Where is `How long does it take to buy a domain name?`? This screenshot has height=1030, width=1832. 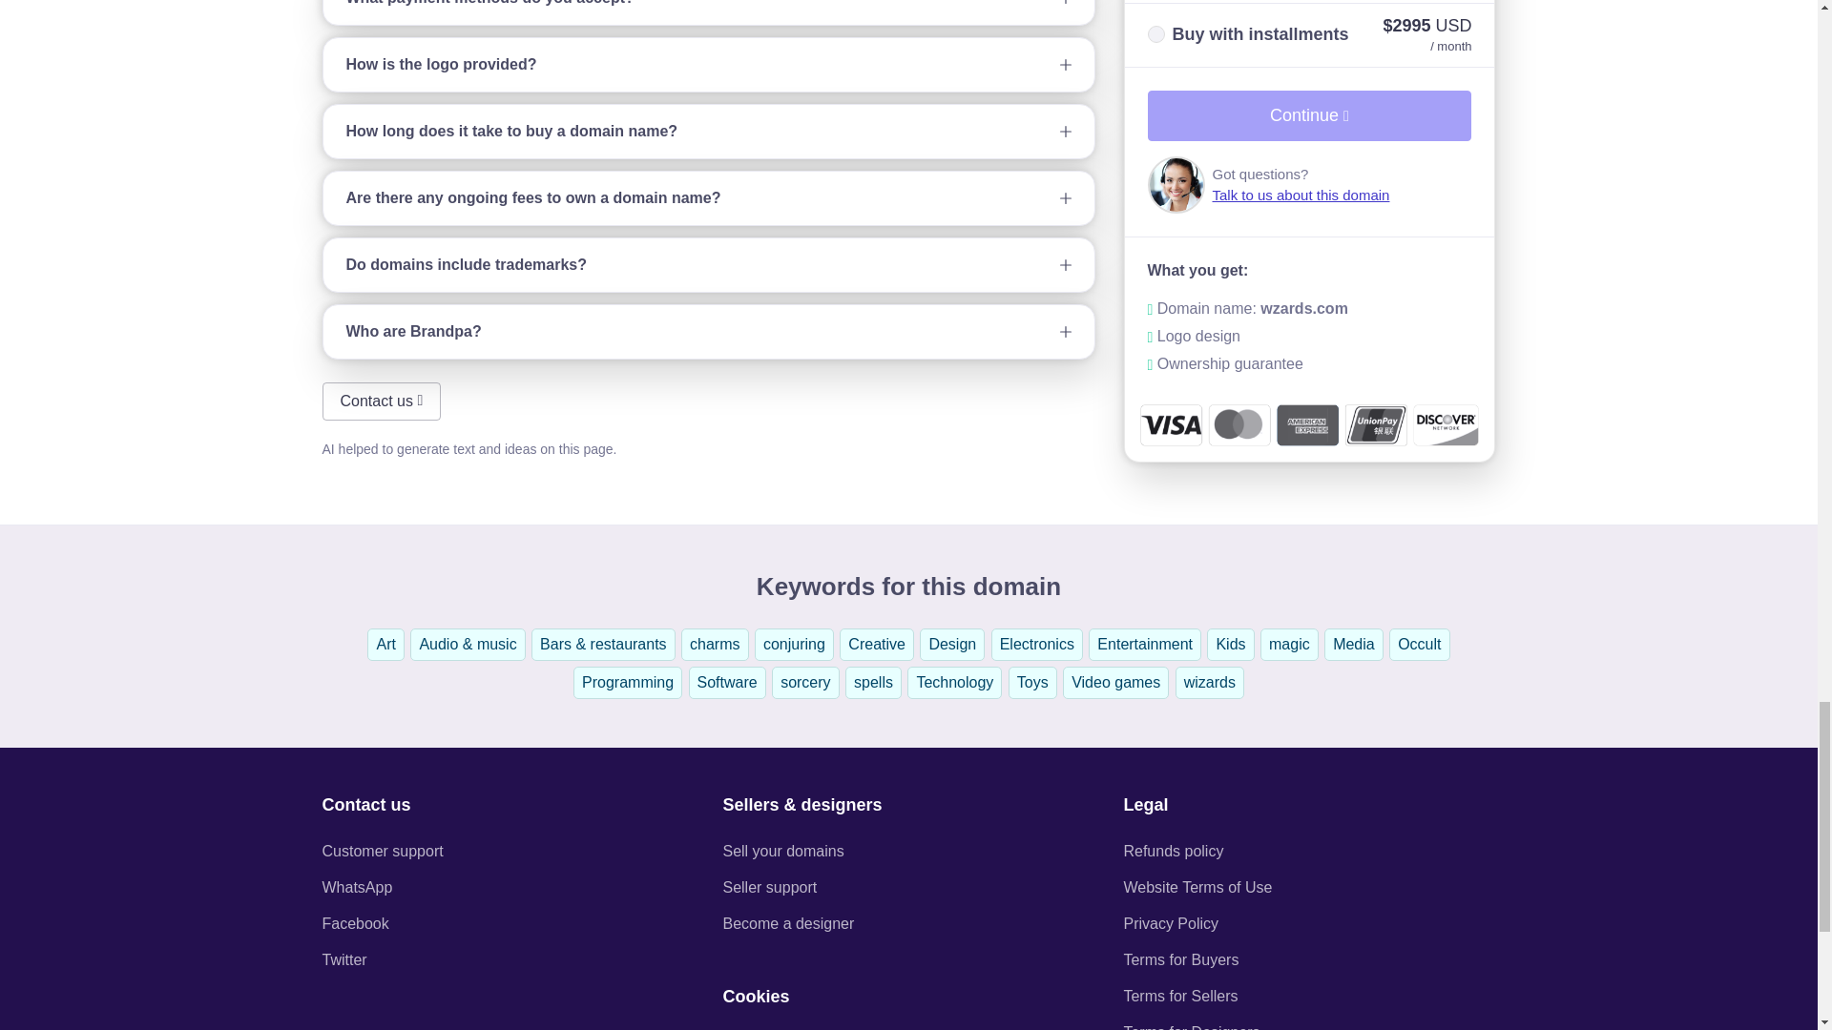 How long does it take to buy a domain name? is located at coordinates (708, 132).